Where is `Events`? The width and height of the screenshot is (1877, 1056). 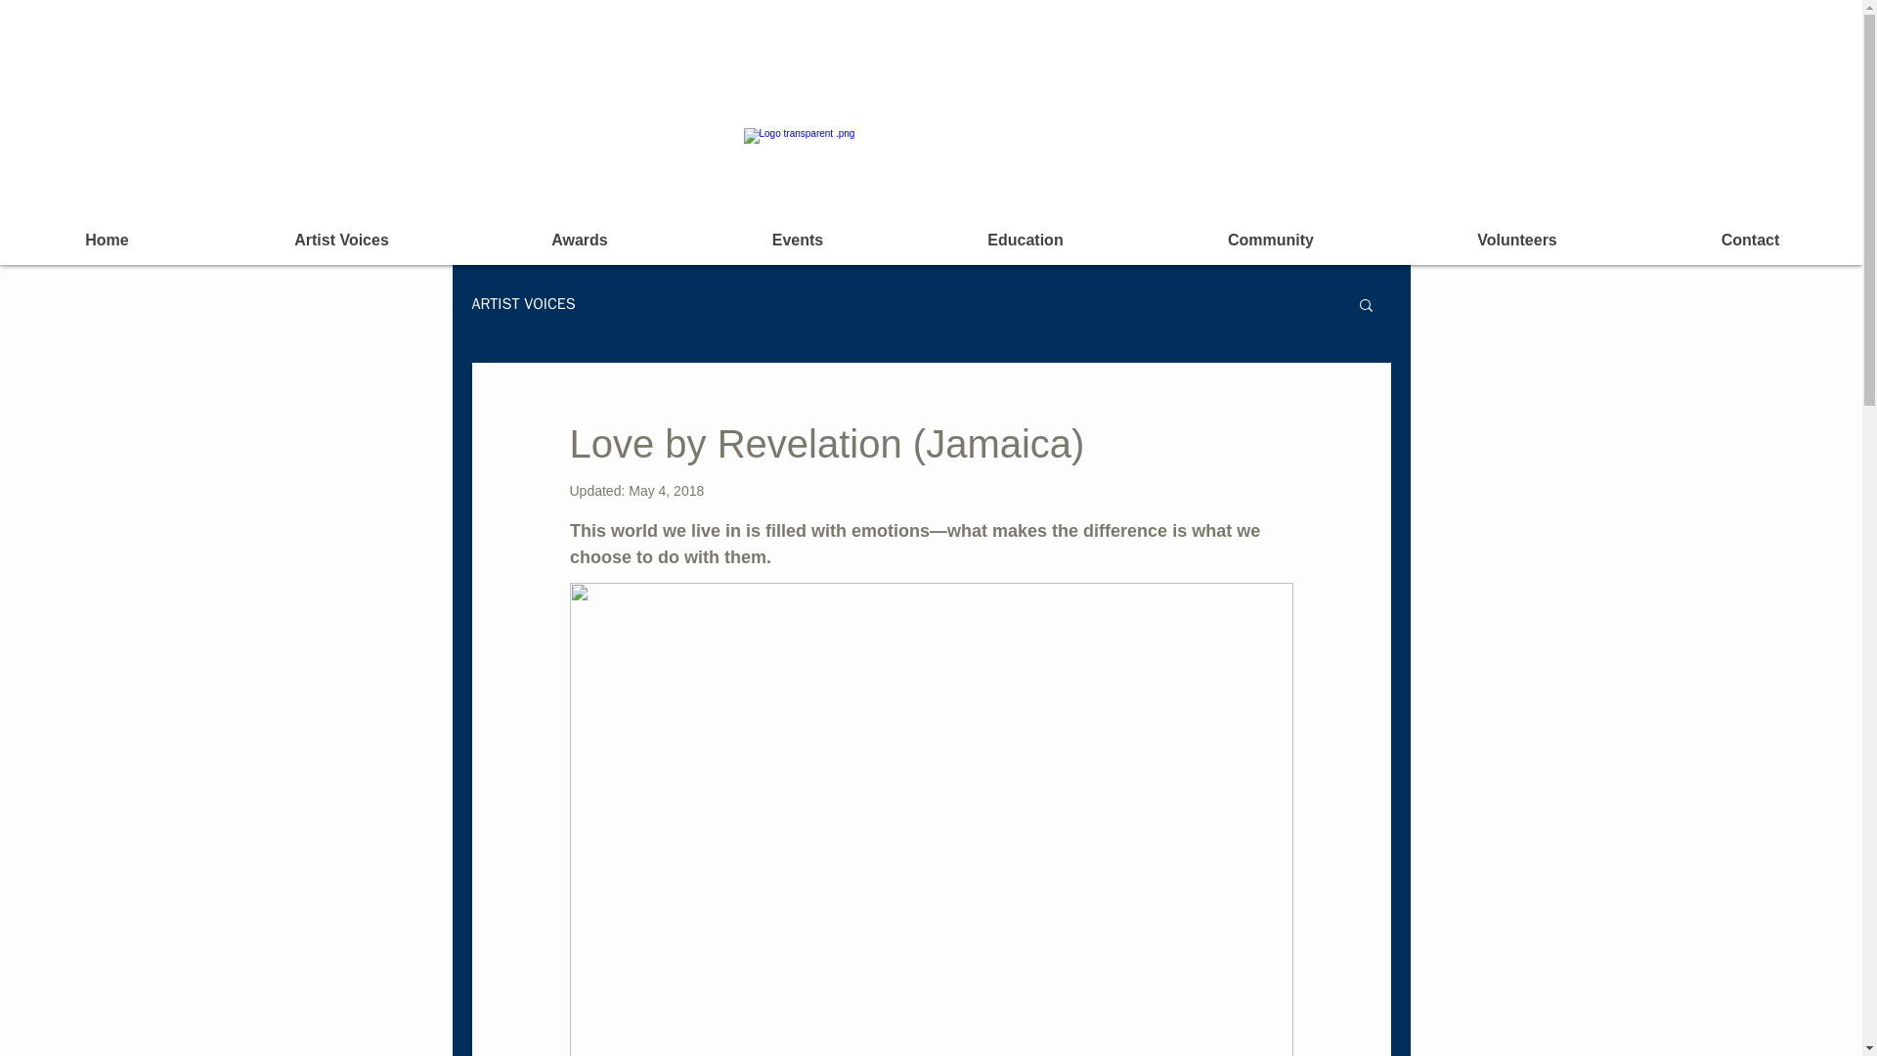
Events is located at coordinates (798, 241).